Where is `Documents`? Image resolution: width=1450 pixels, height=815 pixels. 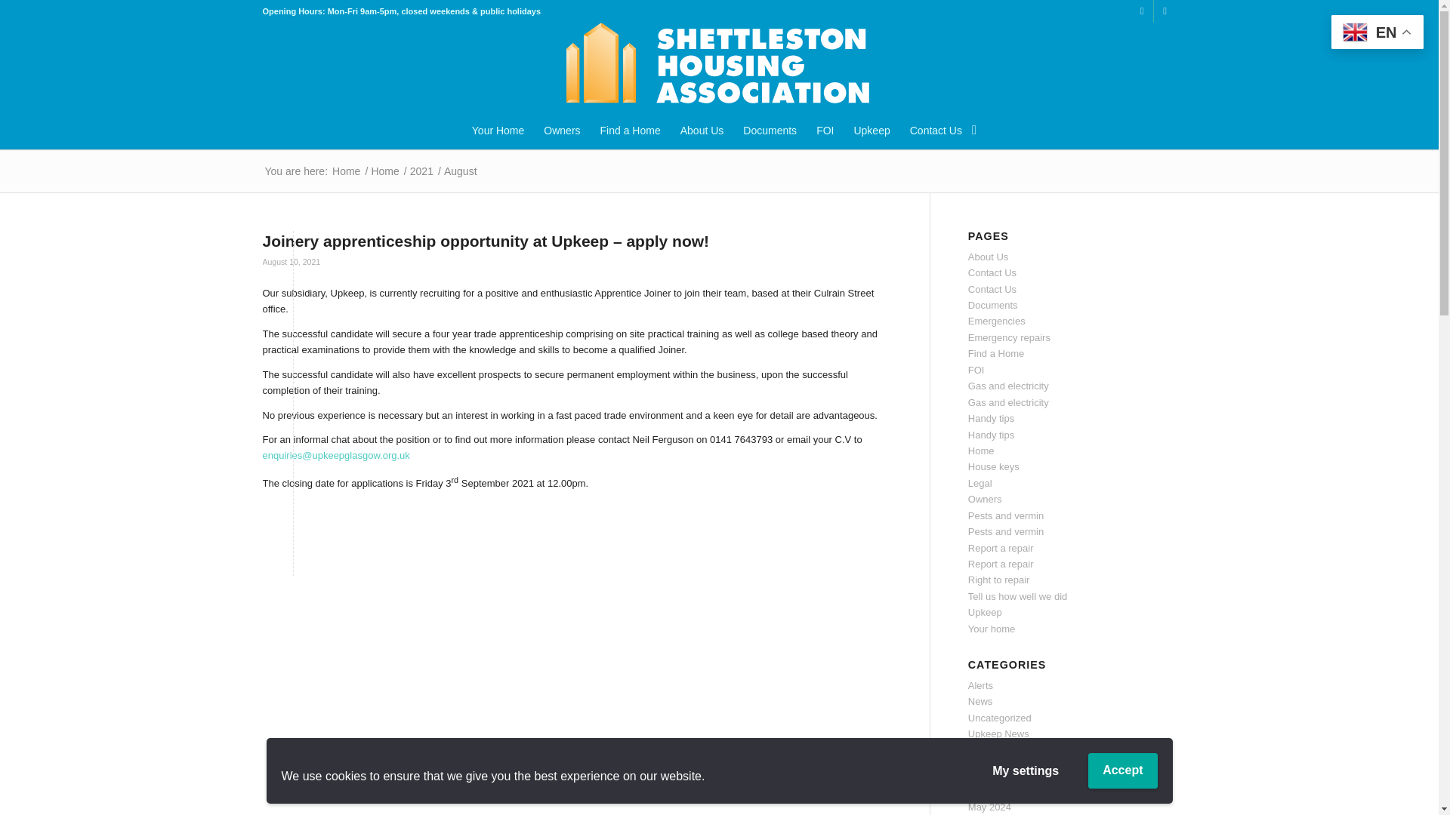 Documents is located at coordinates (770, 130).